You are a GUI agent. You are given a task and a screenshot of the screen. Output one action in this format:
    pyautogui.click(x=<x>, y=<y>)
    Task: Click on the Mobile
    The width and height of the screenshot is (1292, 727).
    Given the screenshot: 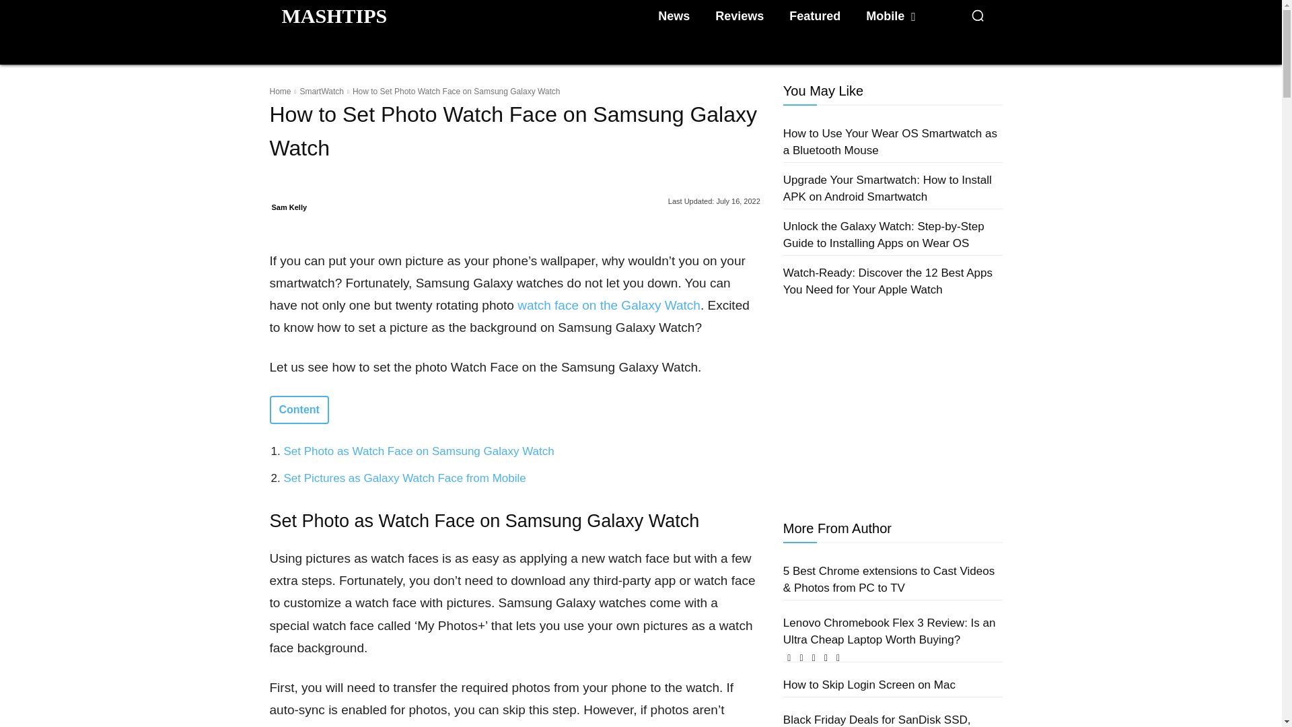 What is the action you would take?
    pyautogui.click(x=890, y=16)
    